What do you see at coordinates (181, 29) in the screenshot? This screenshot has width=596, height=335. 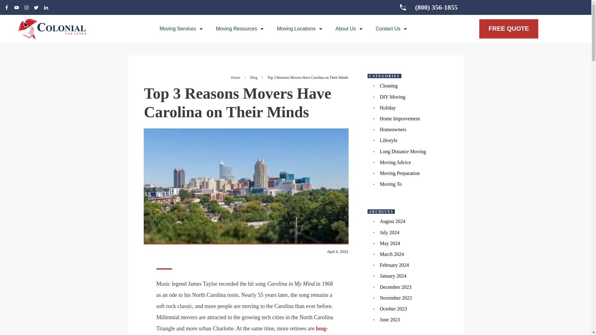 I see `Moving Services` at bounding box center [181, 29].